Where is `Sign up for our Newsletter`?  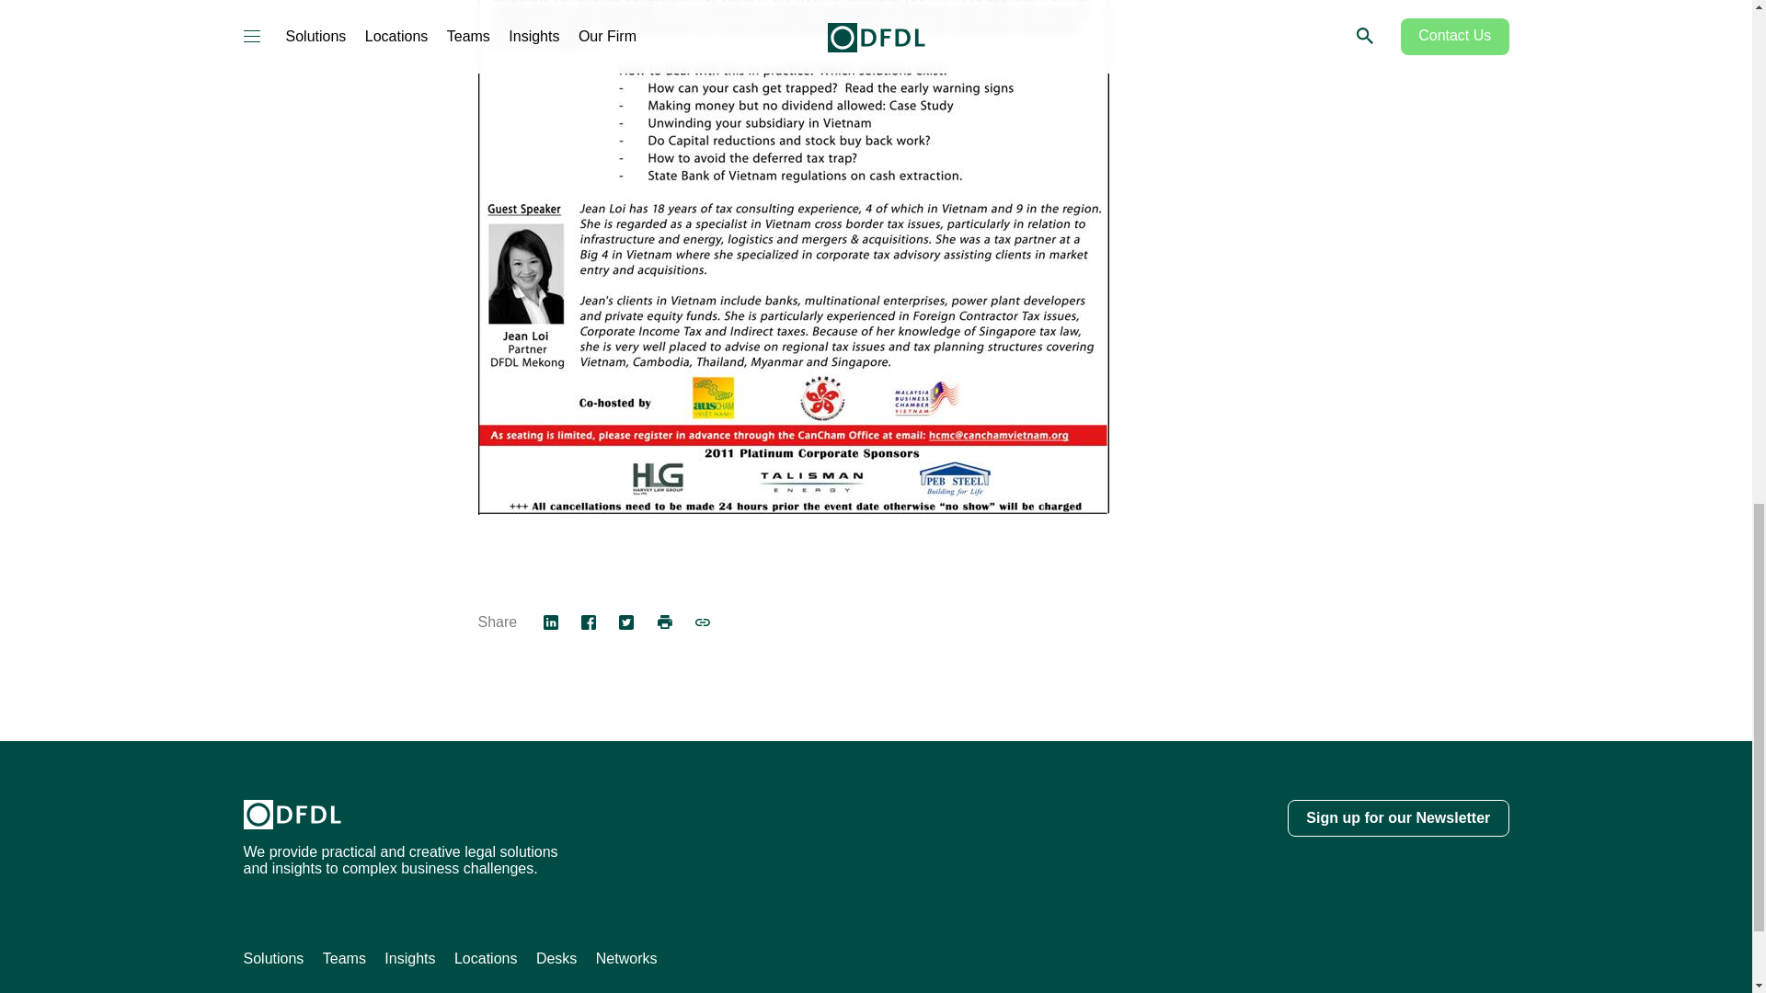
Sign up for our Newsletter is located at coordinates (1397, 818).